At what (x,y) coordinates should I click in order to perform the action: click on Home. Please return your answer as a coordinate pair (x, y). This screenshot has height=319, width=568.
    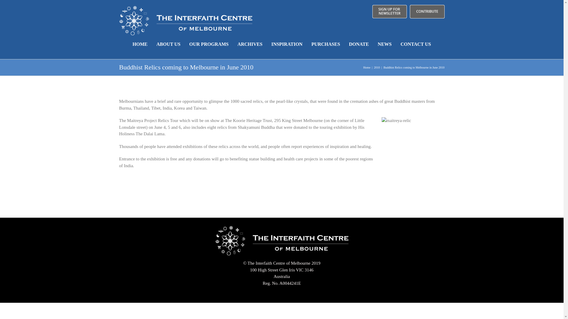
    Looking at the image, I should click on (367, 67).